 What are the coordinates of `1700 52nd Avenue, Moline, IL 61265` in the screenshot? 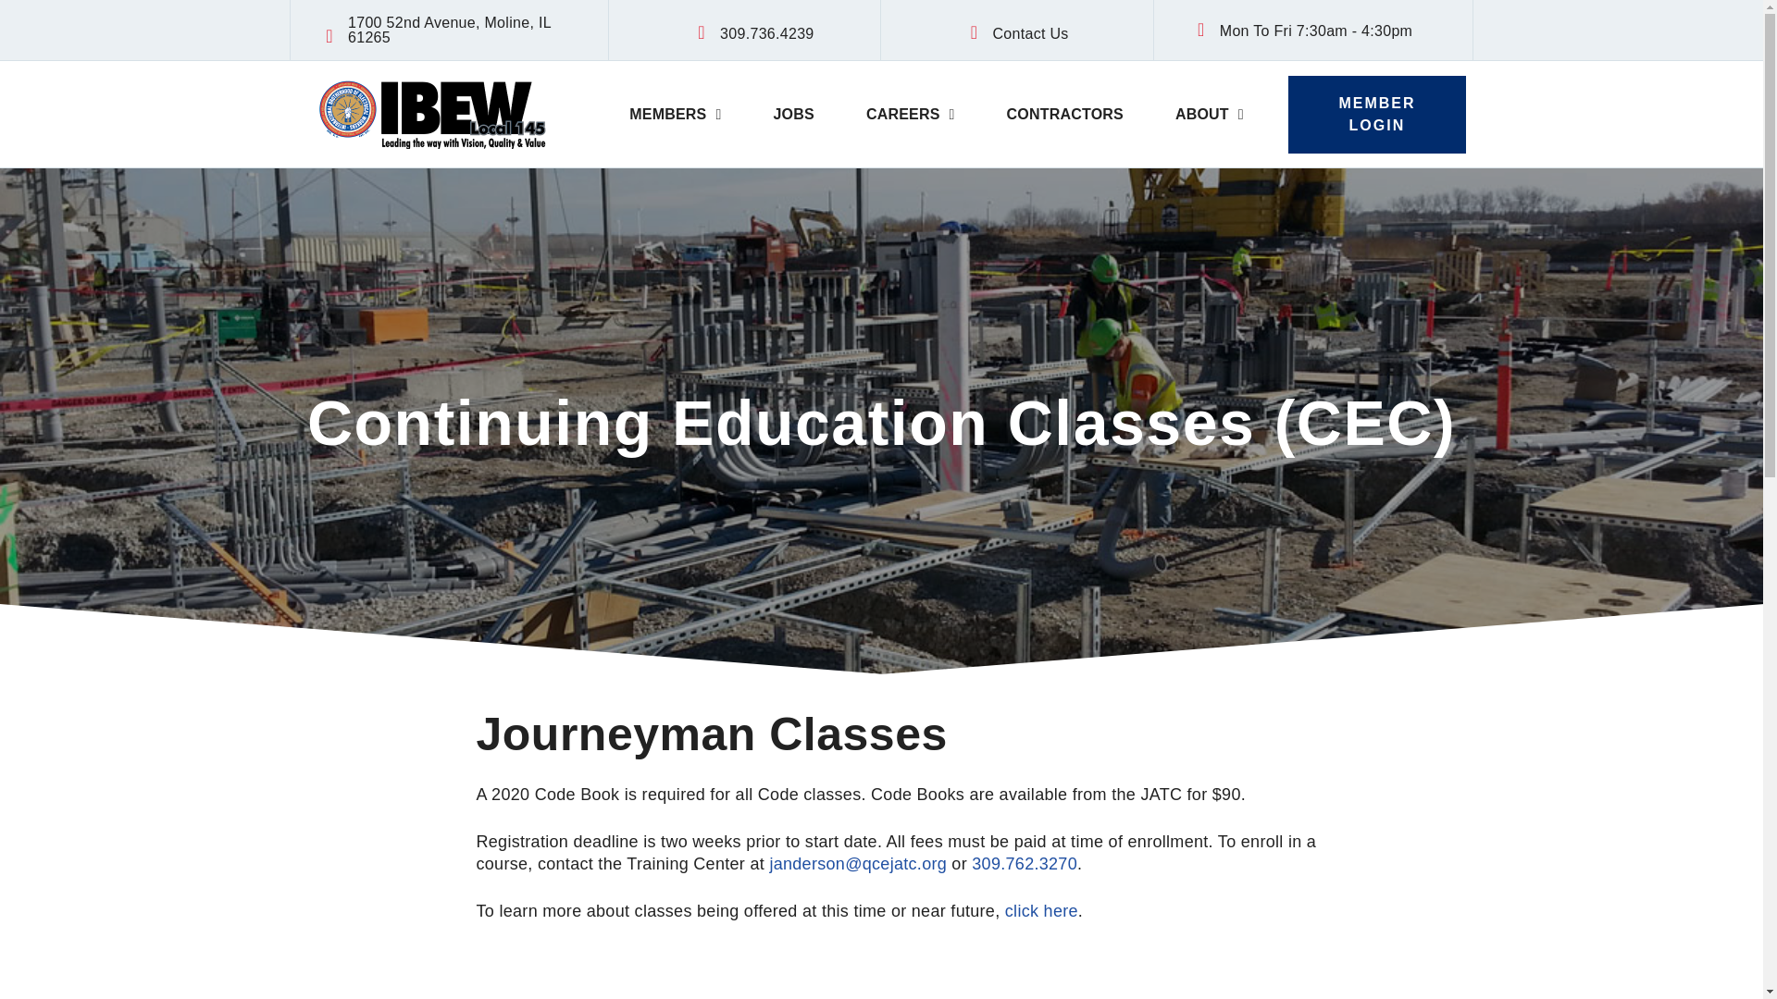 It's located at (450, 30).